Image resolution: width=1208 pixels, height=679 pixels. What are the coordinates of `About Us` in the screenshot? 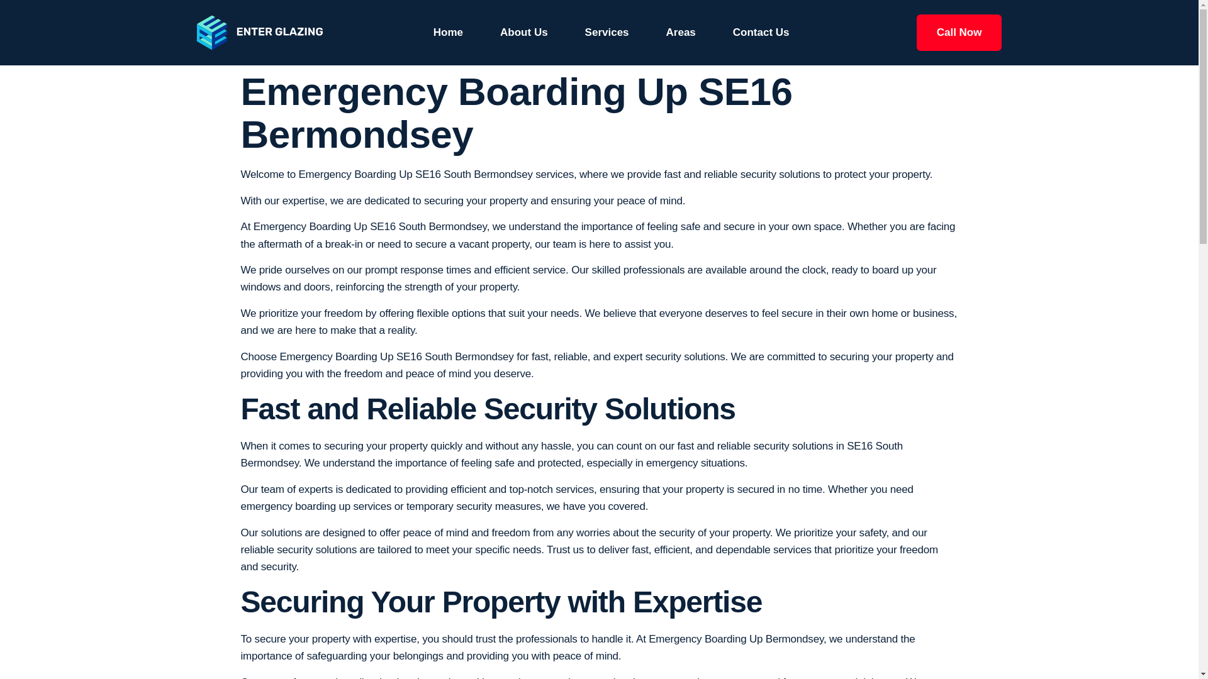 It's located at (523, 33).